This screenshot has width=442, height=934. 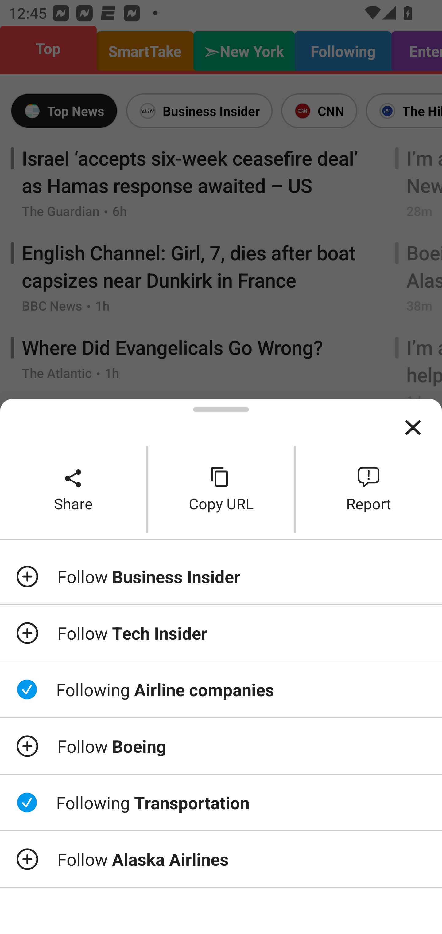 I want to click on Report, so click(x=369, y=490).